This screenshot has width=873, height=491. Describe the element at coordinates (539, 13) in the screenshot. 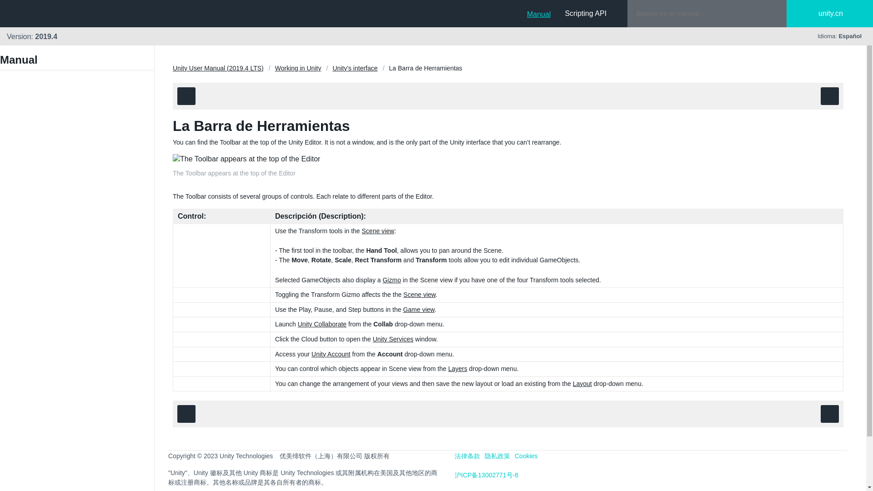

I see `Manual` at that location.